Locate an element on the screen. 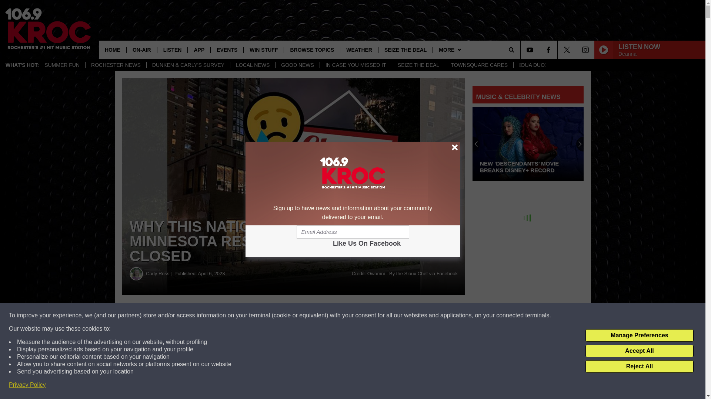 The height and width of the screenshot is (399, 711). Share on Twitter is located at coordinates (362, 316).